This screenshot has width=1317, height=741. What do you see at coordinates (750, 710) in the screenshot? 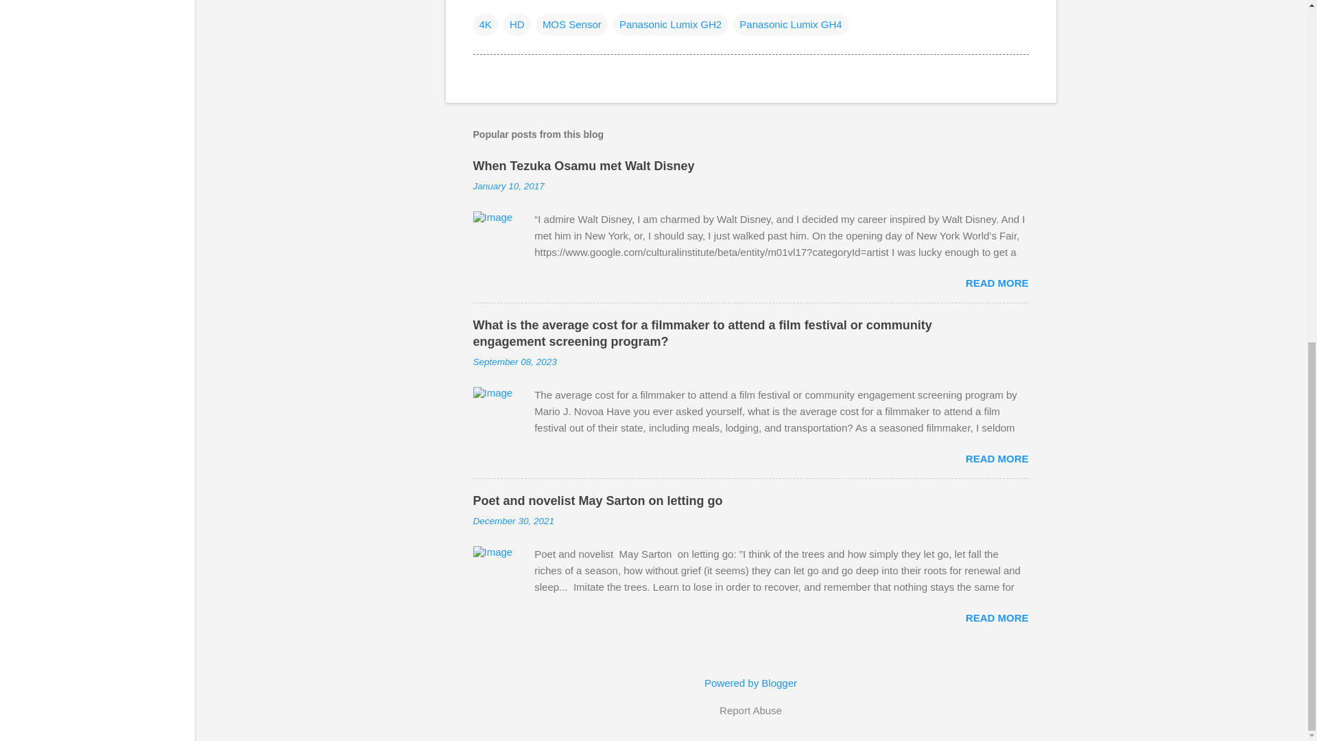
I see `Report Abuse` at bounding box center [750, 710].